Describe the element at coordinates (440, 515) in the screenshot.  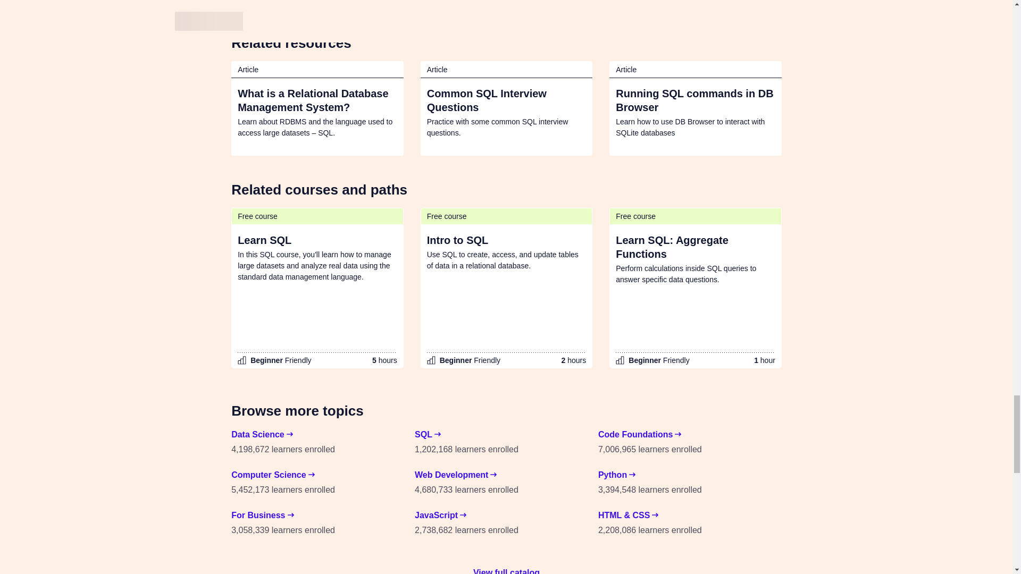
I see `JavaScript` at that location.